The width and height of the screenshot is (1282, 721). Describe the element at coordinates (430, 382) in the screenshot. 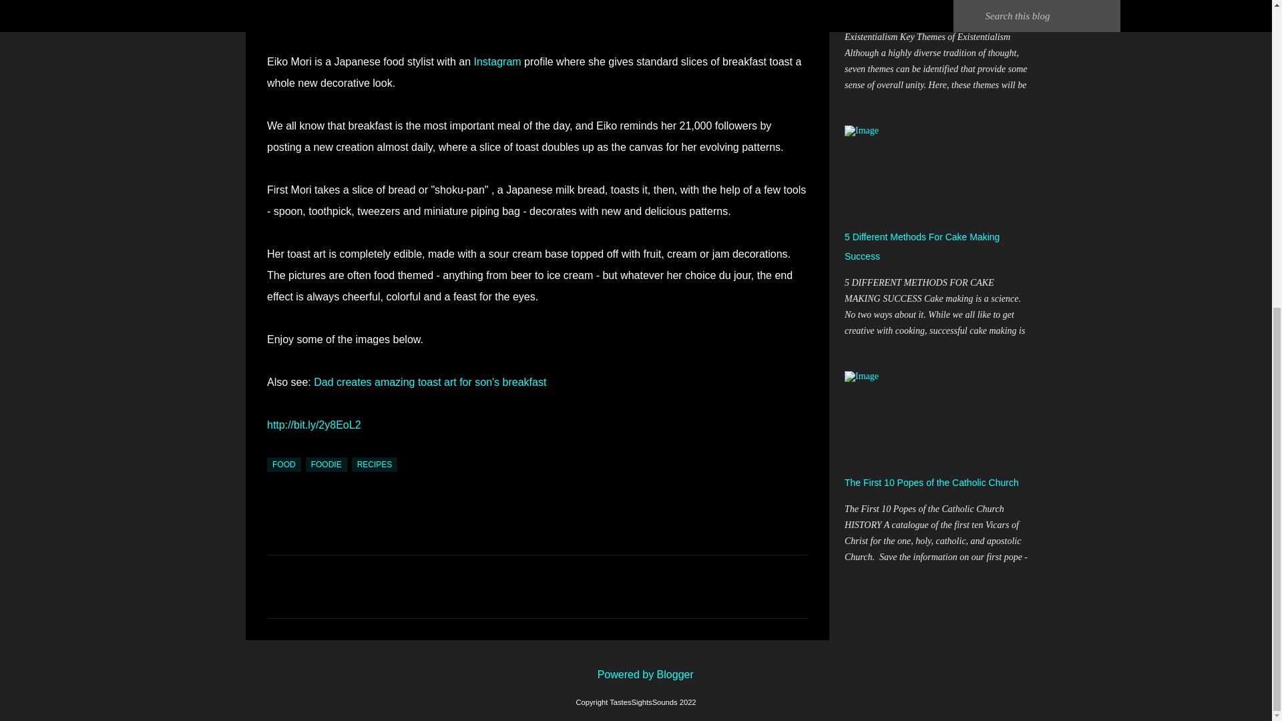

I see `Dad creates amazing toast art for son's breakfast` at that location.